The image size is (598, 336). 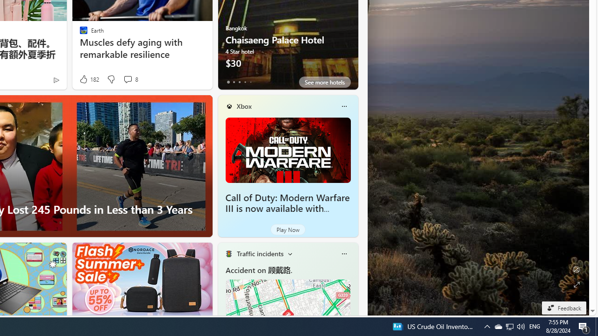 I want to click on Xbox, so click(x=244, y=106).